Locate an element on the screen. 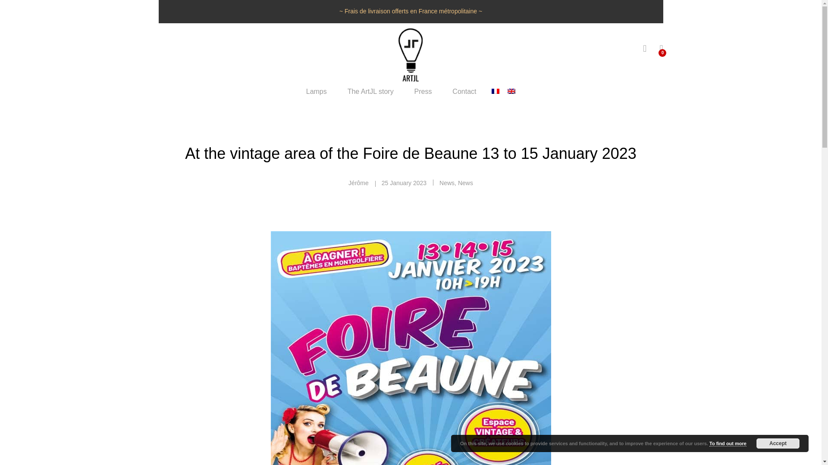  0 is located at coordinates (661, 49).